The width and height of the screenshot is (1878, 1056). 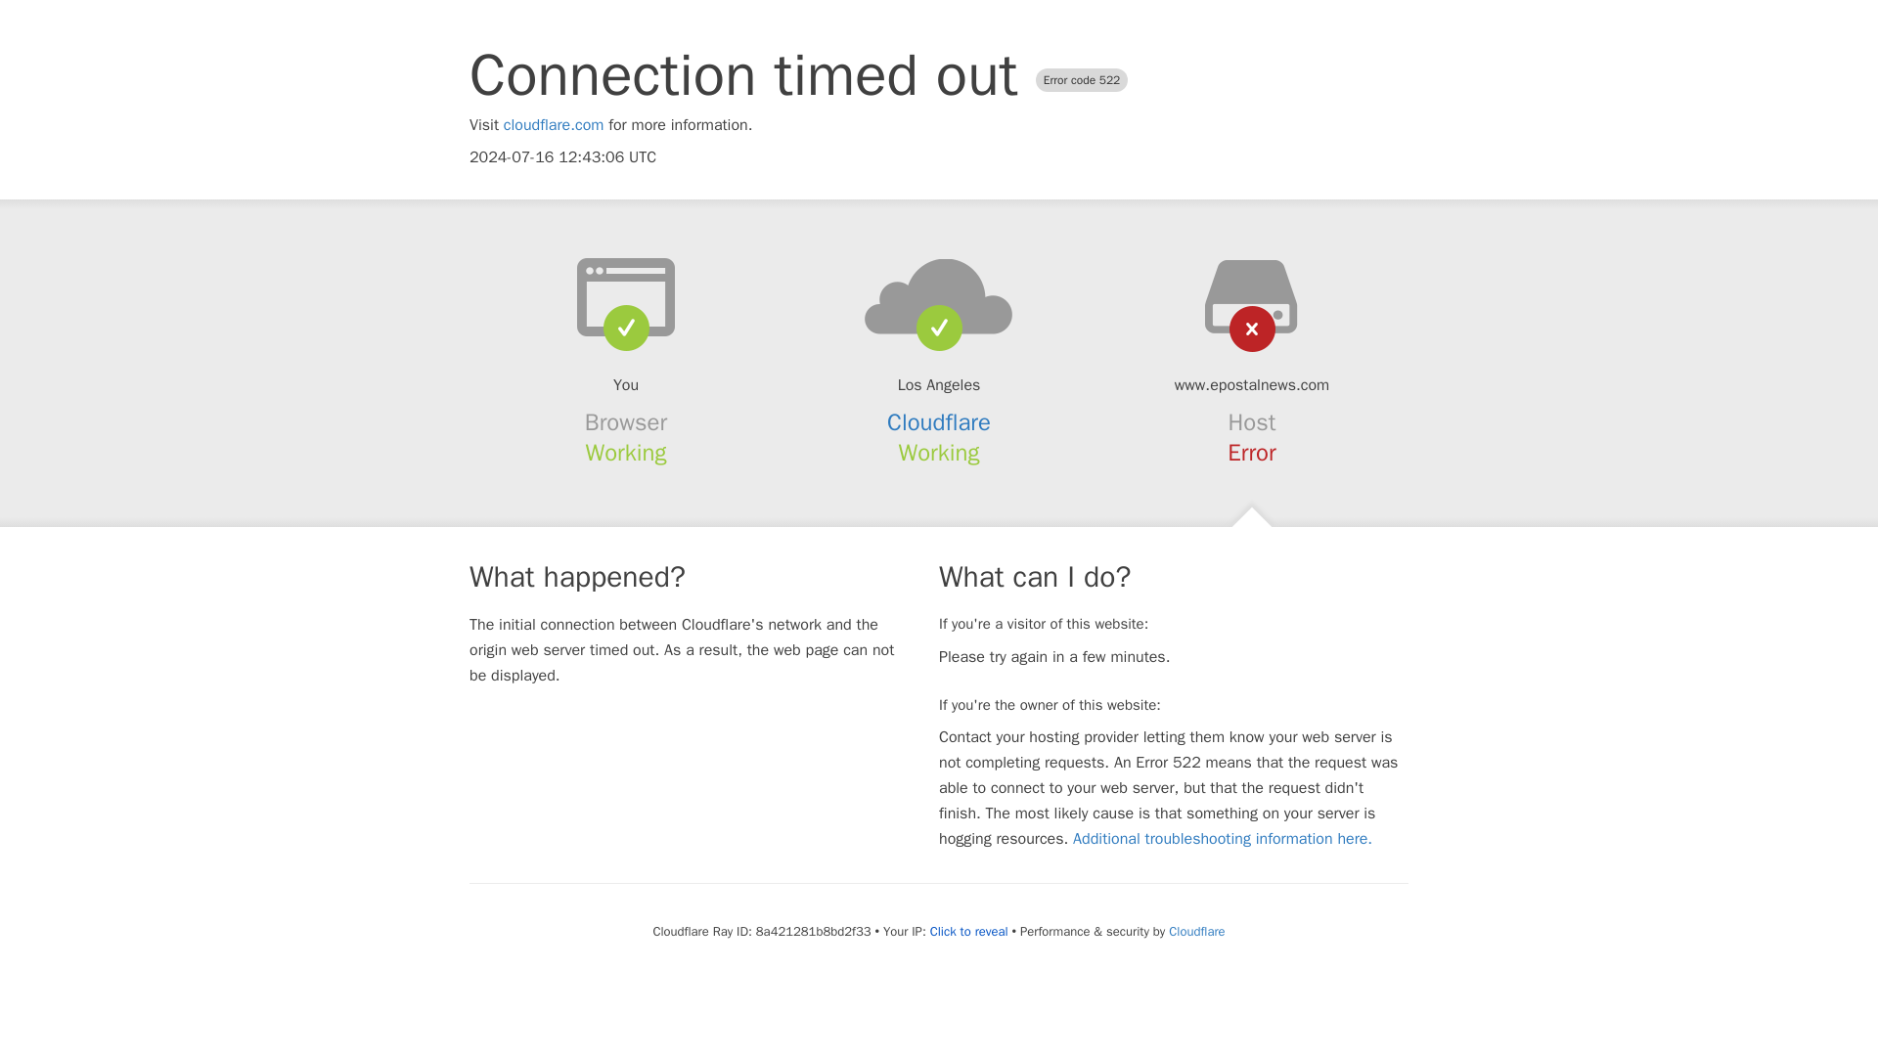 I want to click on cloudflare.com, so click(x=554, y=125).